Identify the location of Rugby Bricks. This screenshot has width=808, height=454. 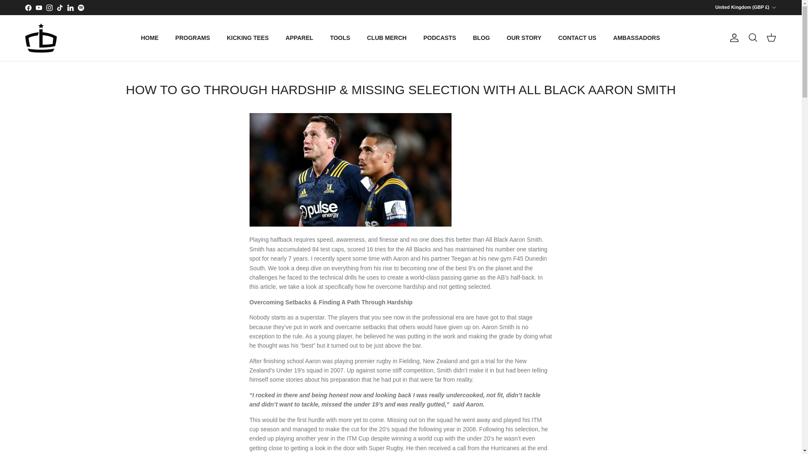
(40, 38).